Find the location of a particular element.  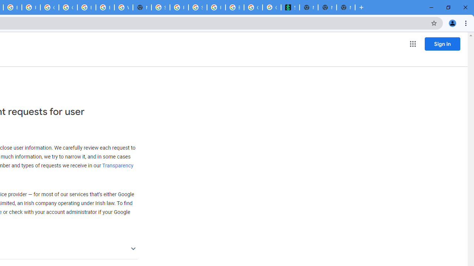

Browse Chrome as a guest - Computer - Google Chrome Help is located at coordinates (86, 7).